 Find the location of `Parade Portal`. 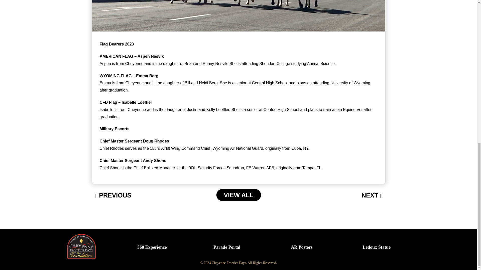

Parade Portal is located at coordinates (227, 247).